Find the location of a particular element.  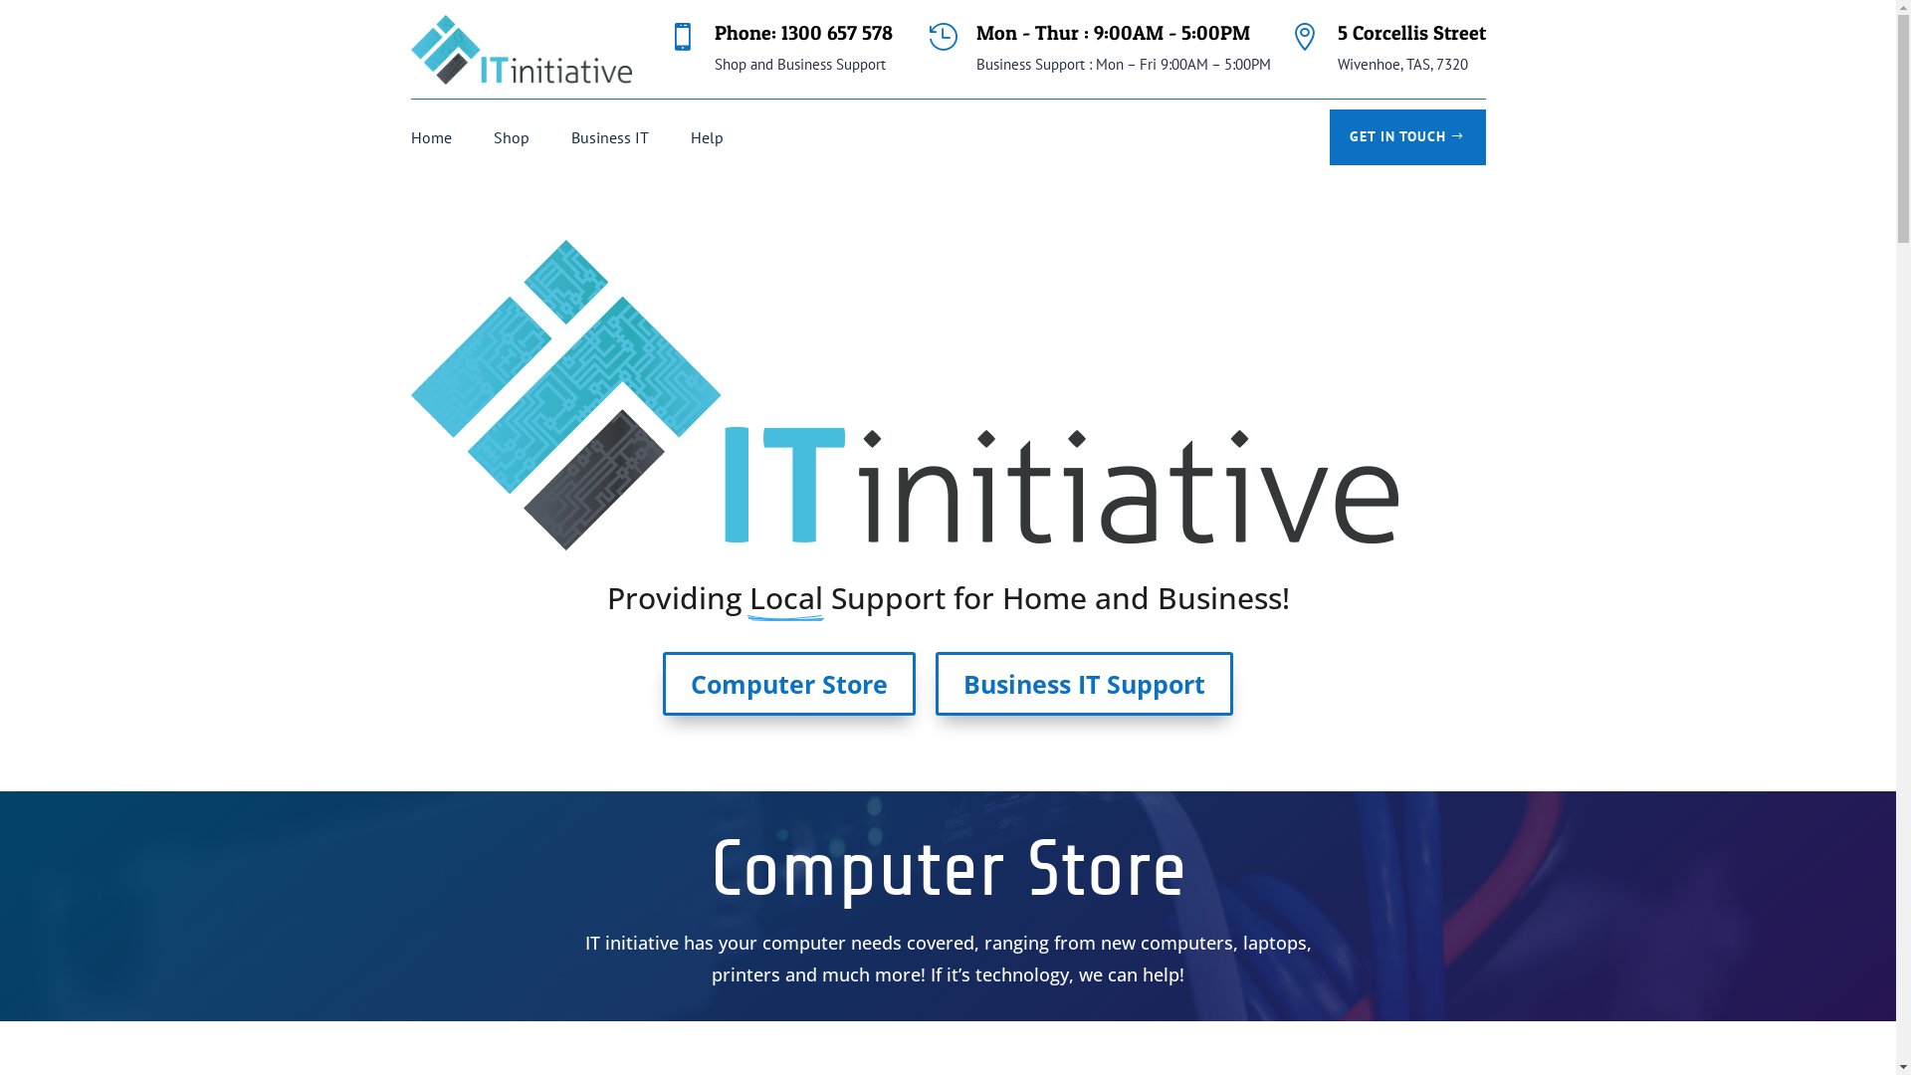

ITINIT~1 is located at coordinates (522, 50).